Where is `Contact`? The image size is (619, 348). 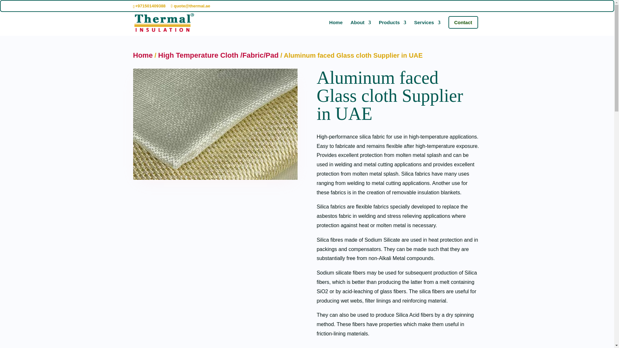
Contact is located at coordinates (463, 22).